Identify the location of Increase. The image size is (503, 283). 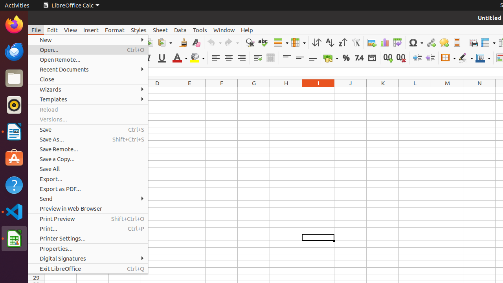
(417, 58).